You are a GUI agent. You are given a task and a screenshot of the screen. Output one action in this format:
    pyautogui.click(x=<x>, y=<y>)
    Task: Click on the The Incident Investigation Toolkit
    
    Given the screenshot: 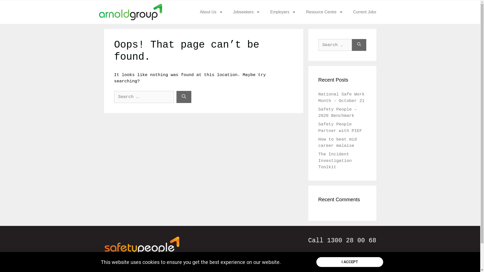 What is the action you would take?
    pyautogui.click(x=335, y=161)
    